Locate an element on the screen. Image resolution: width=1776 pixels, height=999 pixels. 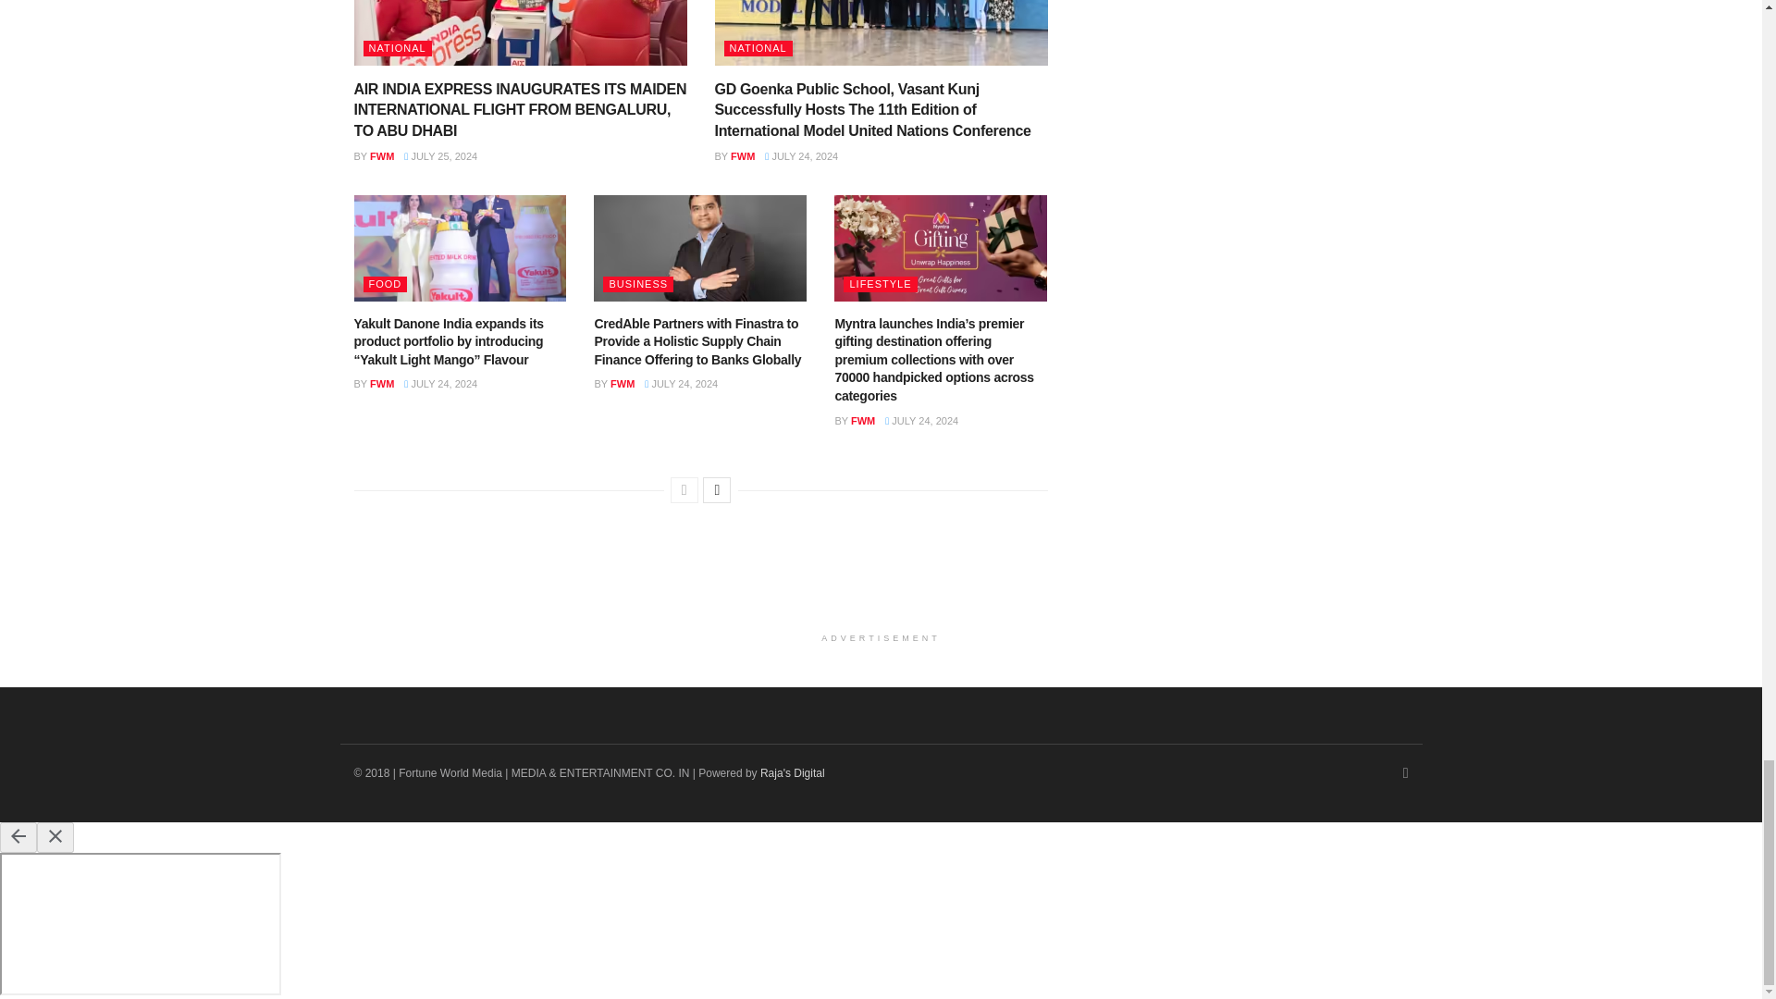
Previous is located at coordinates (684, 490).